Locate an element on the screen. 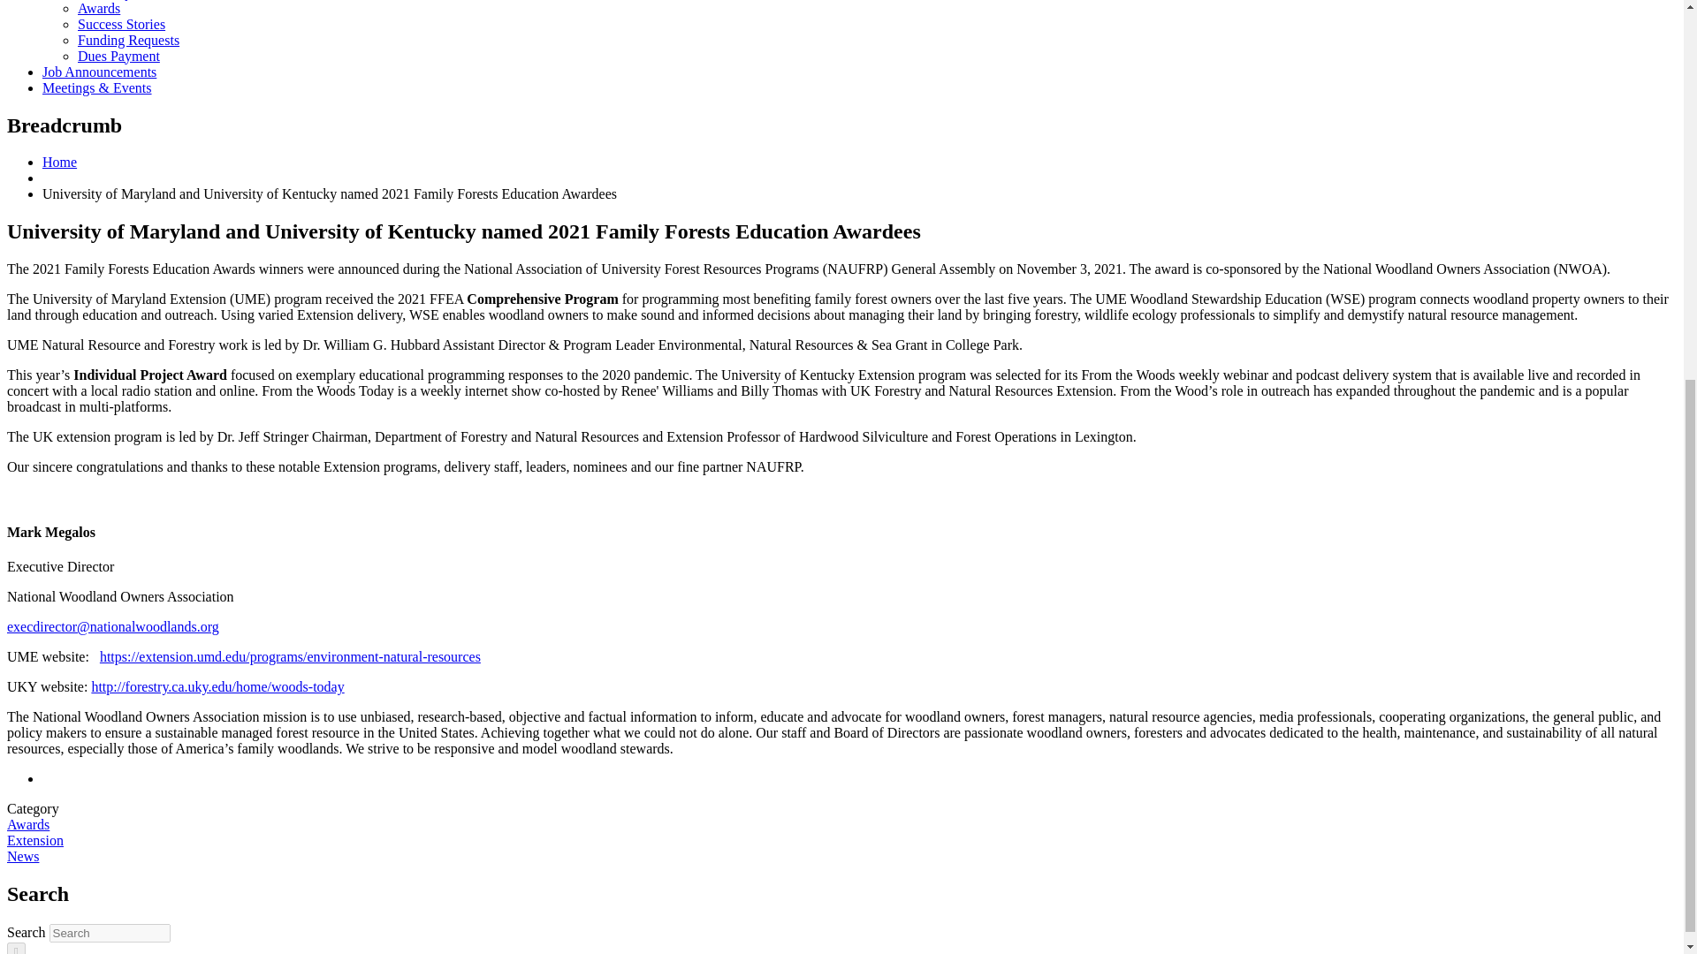  Home is located at coordinates (59, 162).